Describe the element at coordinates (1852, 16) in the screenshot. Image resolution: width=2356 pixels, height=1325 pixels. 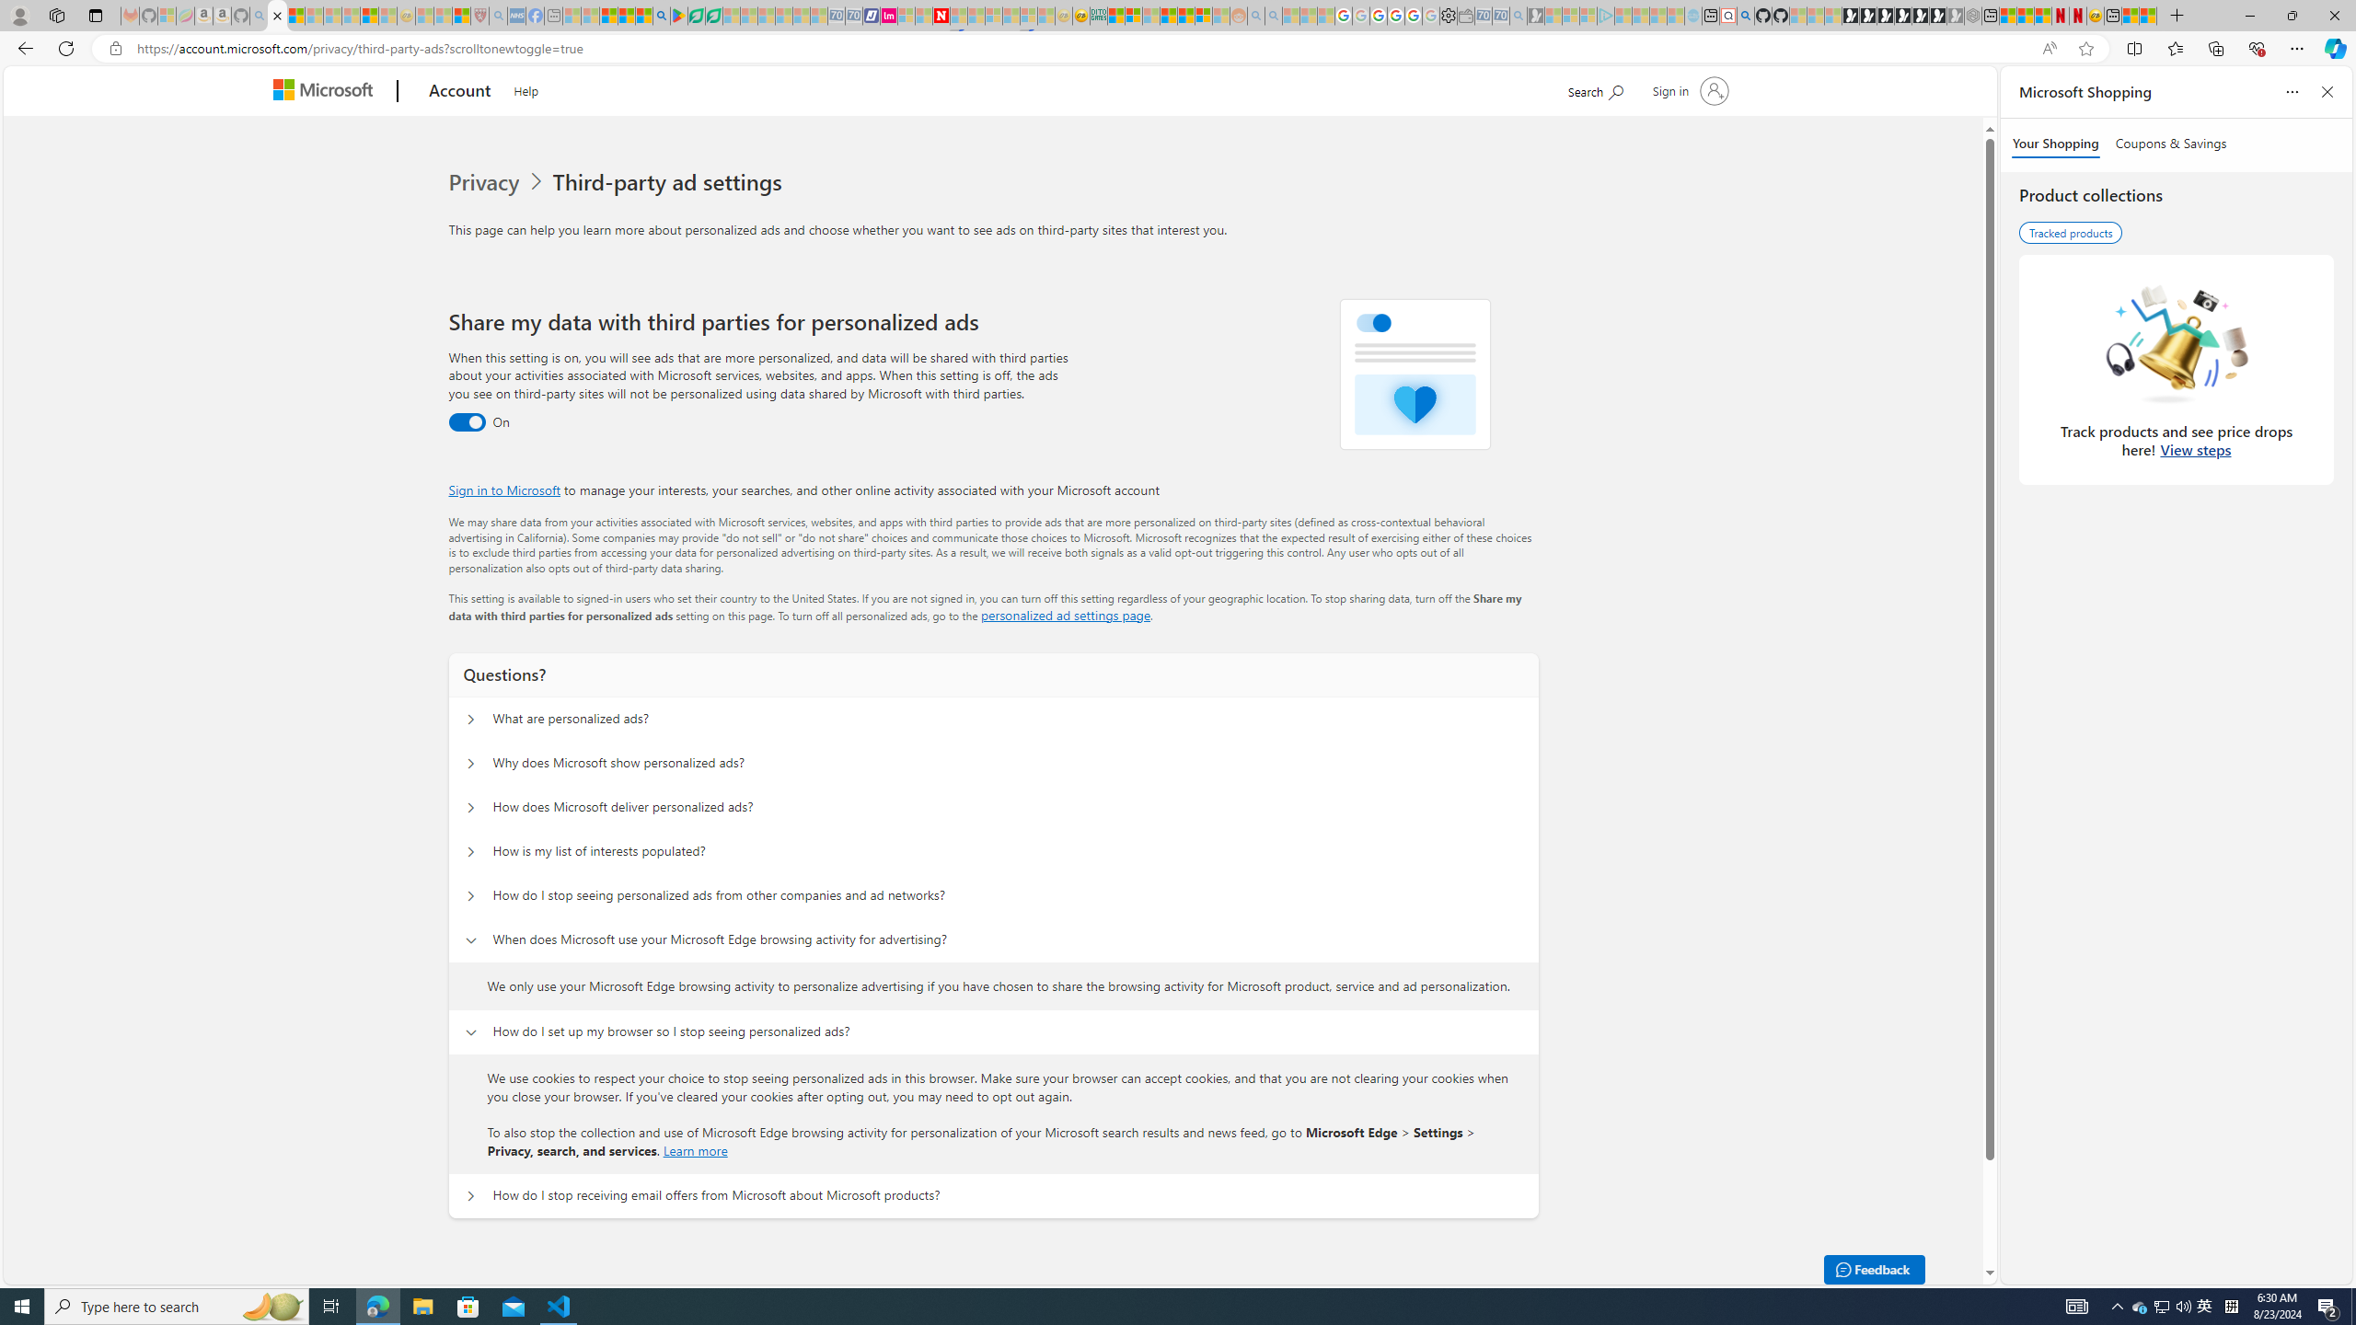
I see `Play Free Online Games | Games from Microsoft Start` at that location.